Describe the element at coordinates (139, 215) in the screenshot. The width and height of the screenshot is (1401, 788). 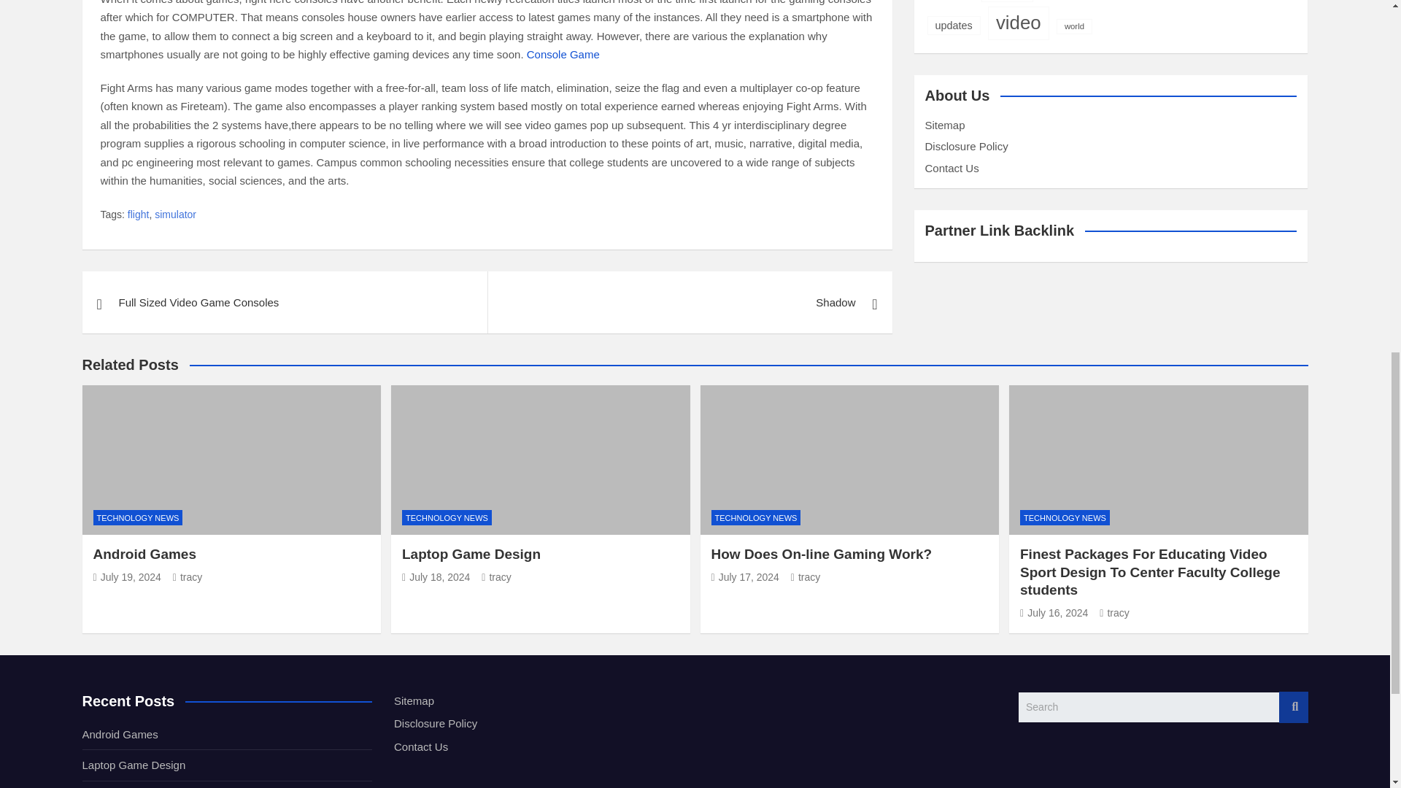
I see `flight` at that location.